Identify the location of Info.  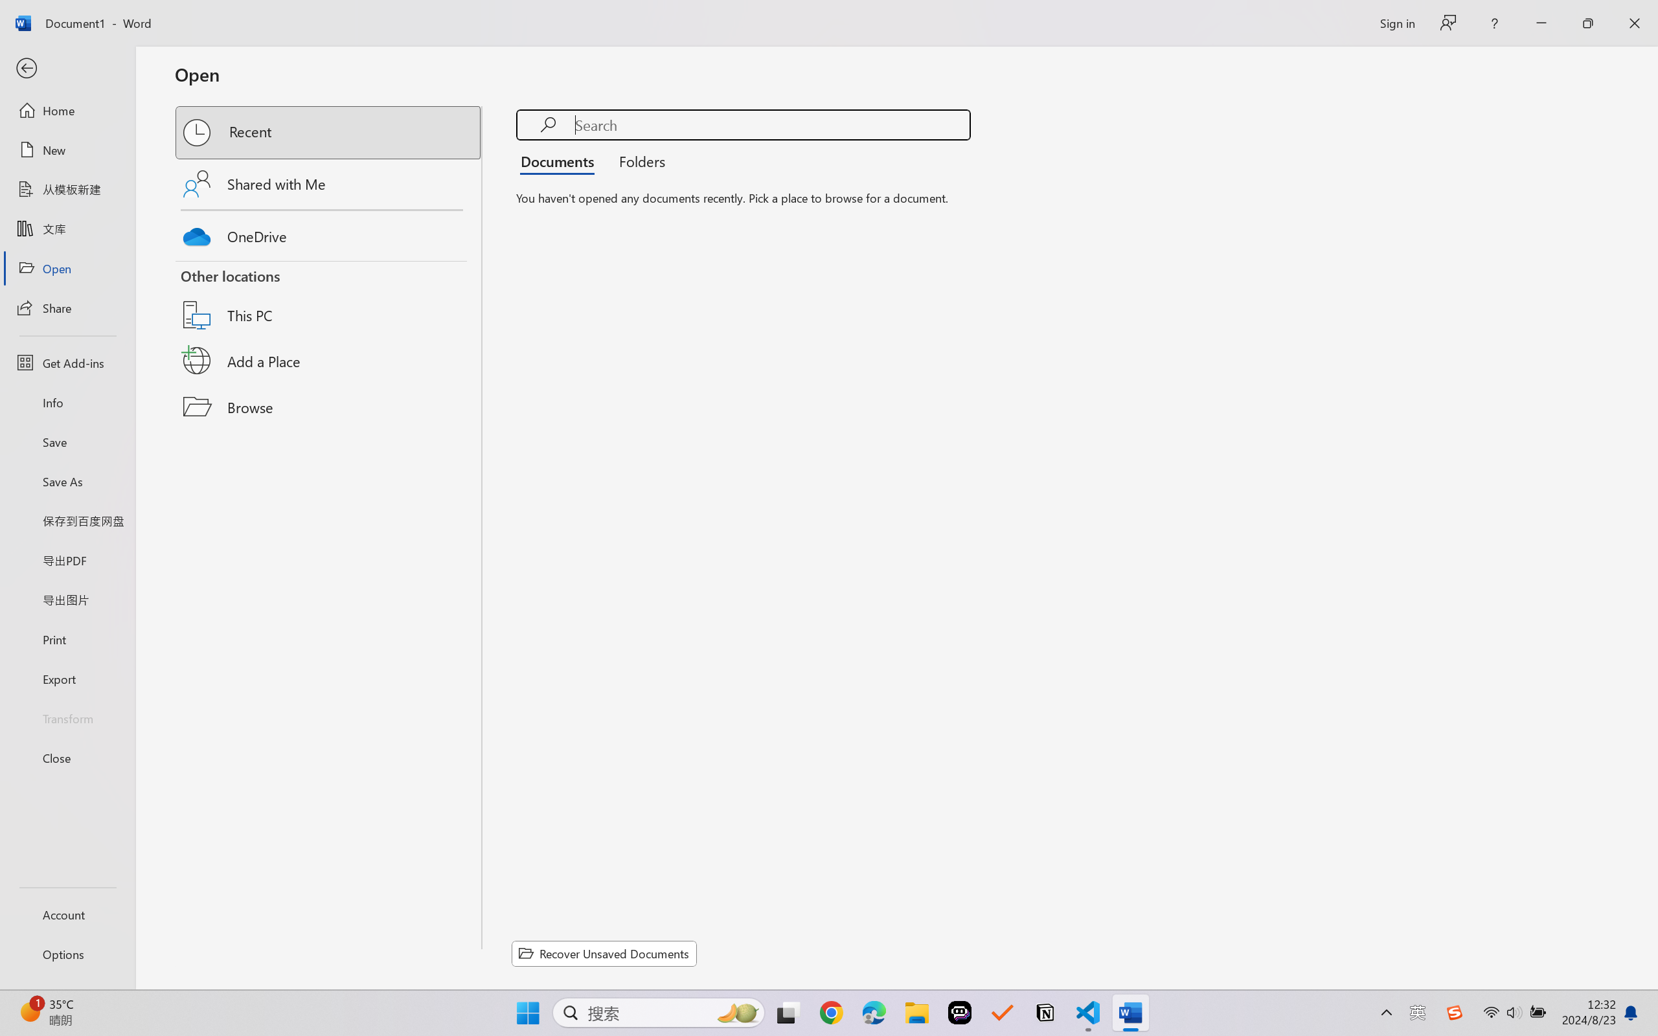
(67, 402).